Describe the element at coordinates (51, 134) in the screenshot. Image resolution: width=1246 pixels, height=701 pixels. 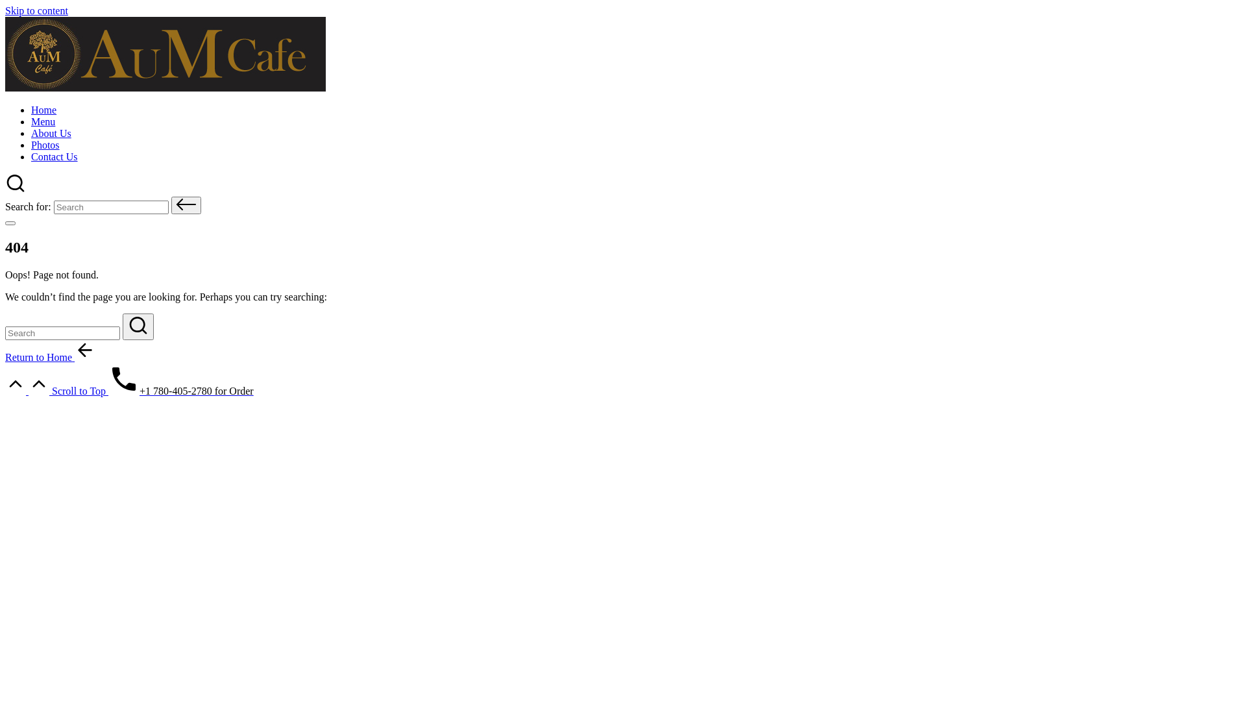
I see `About Us` at that location.